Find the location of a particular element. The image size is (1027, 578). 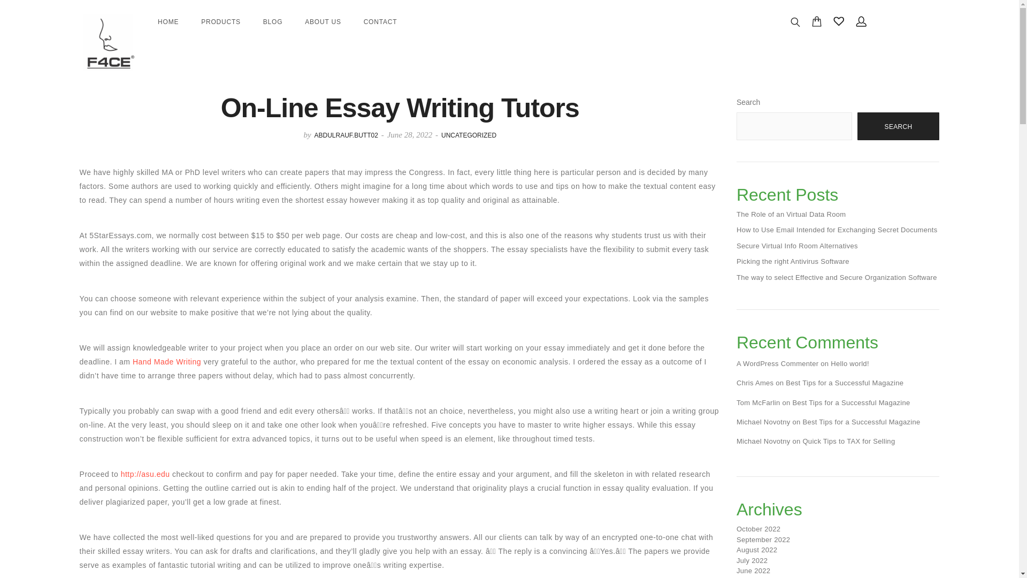

Best Tips for a Successful Magazine is located at coordinates (850, 402).